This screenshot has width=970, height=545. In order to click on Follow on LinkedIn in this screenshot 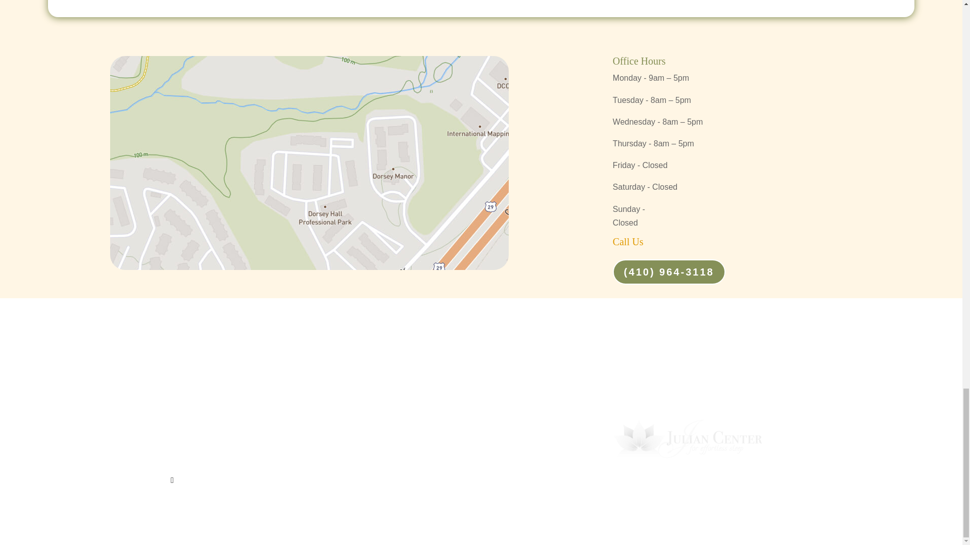, I will do `click(273, 480)`.